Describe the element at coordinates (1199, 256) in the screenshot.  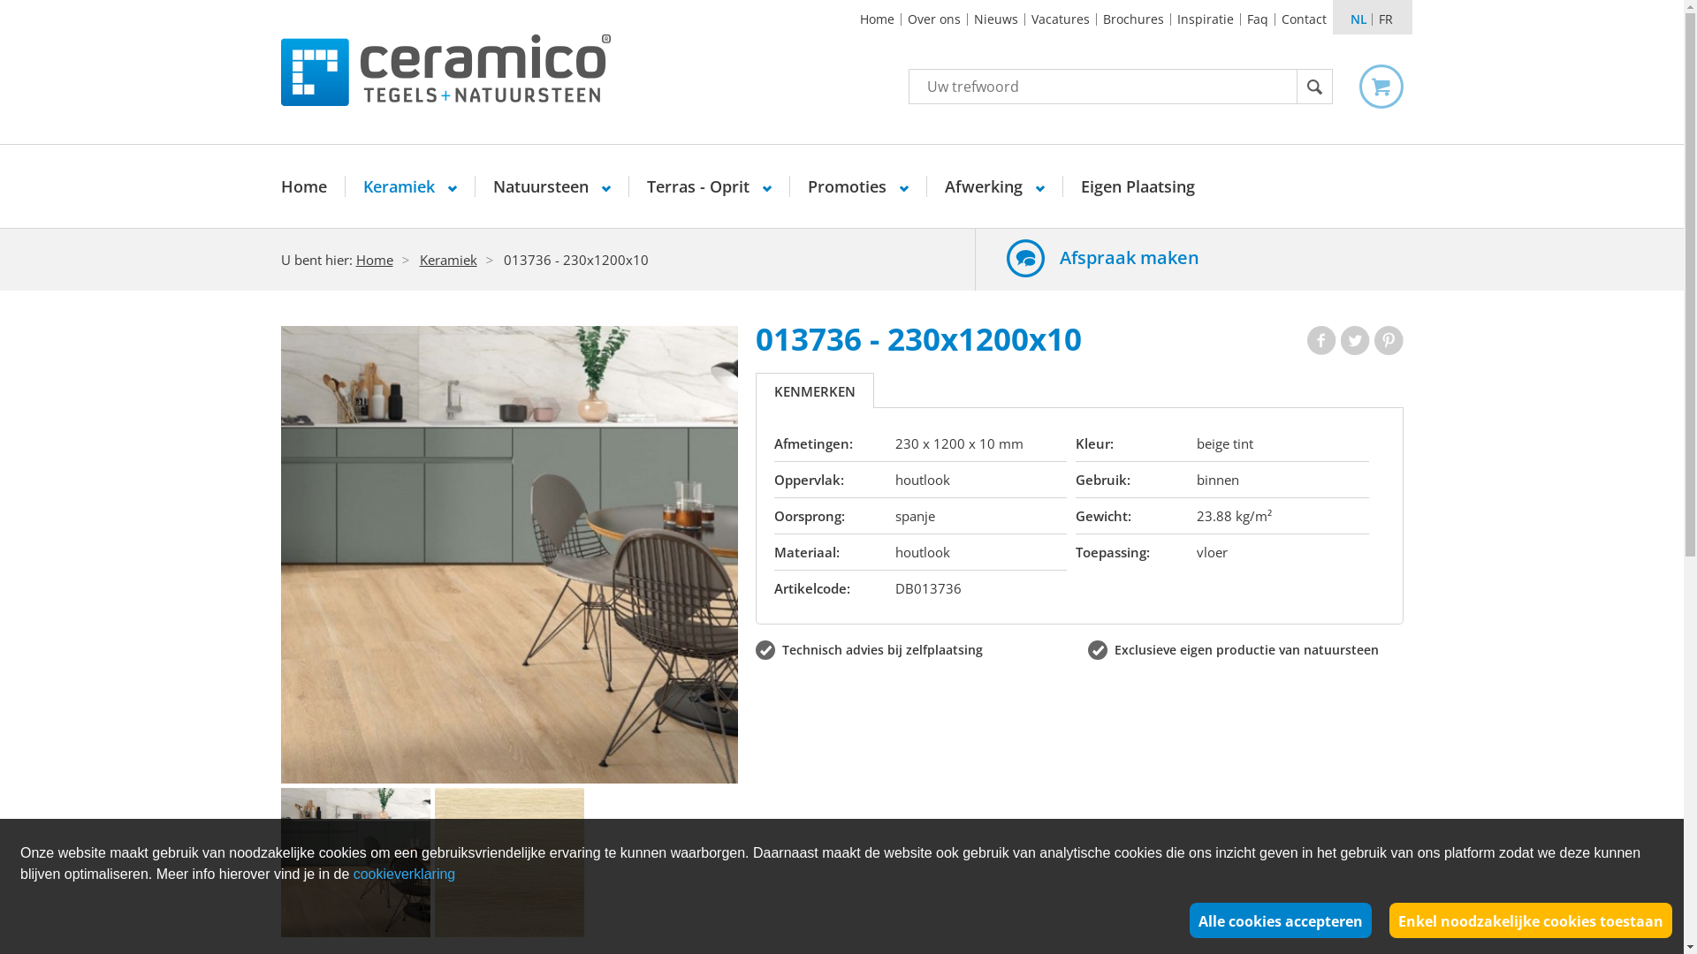
I see `Afspraak maken` at that location.